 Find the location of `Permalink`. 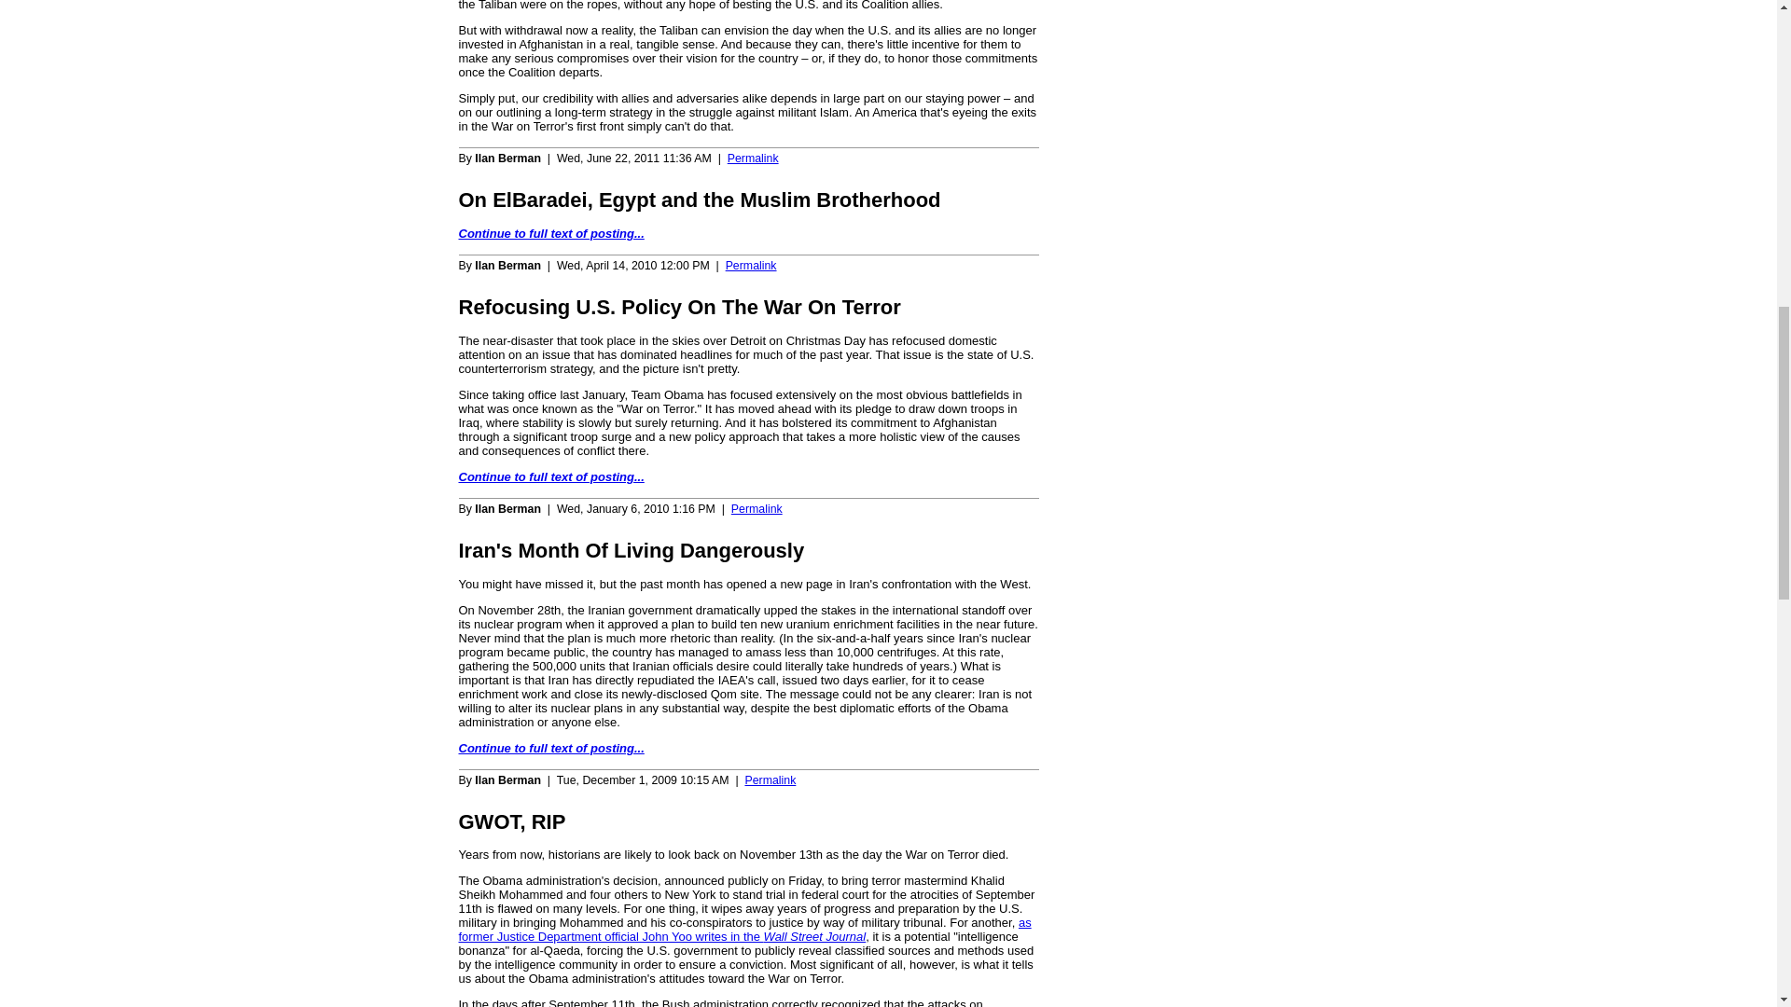

Permalink is located at coordinates (757, 508).